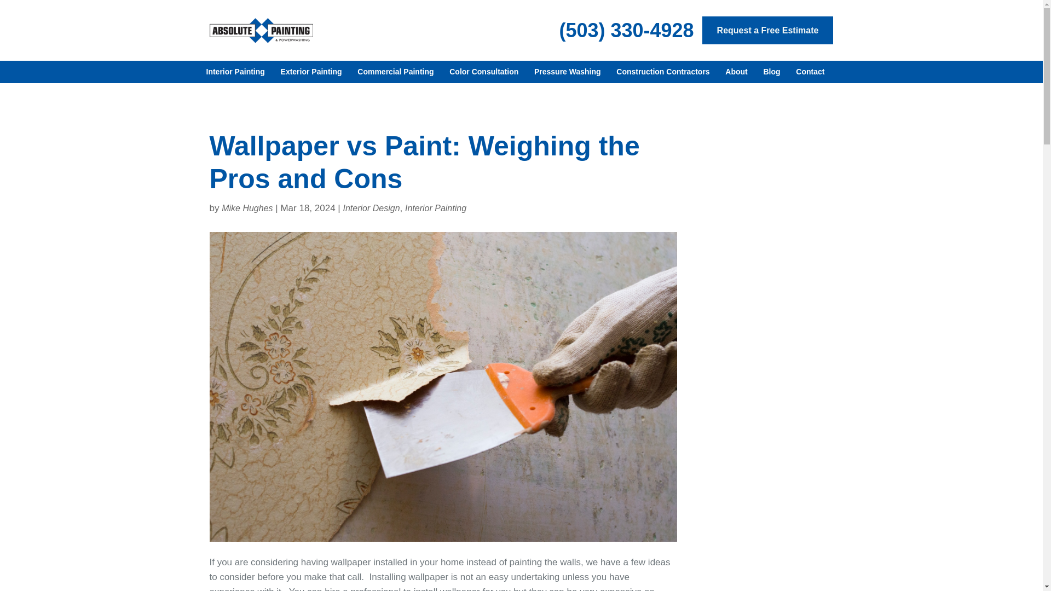 The width and height of the screenshot is (1051, 591). Describe the element at coordinates (247, 208) in the screenshot. I see `Posts by Mike Hughes` at that location.